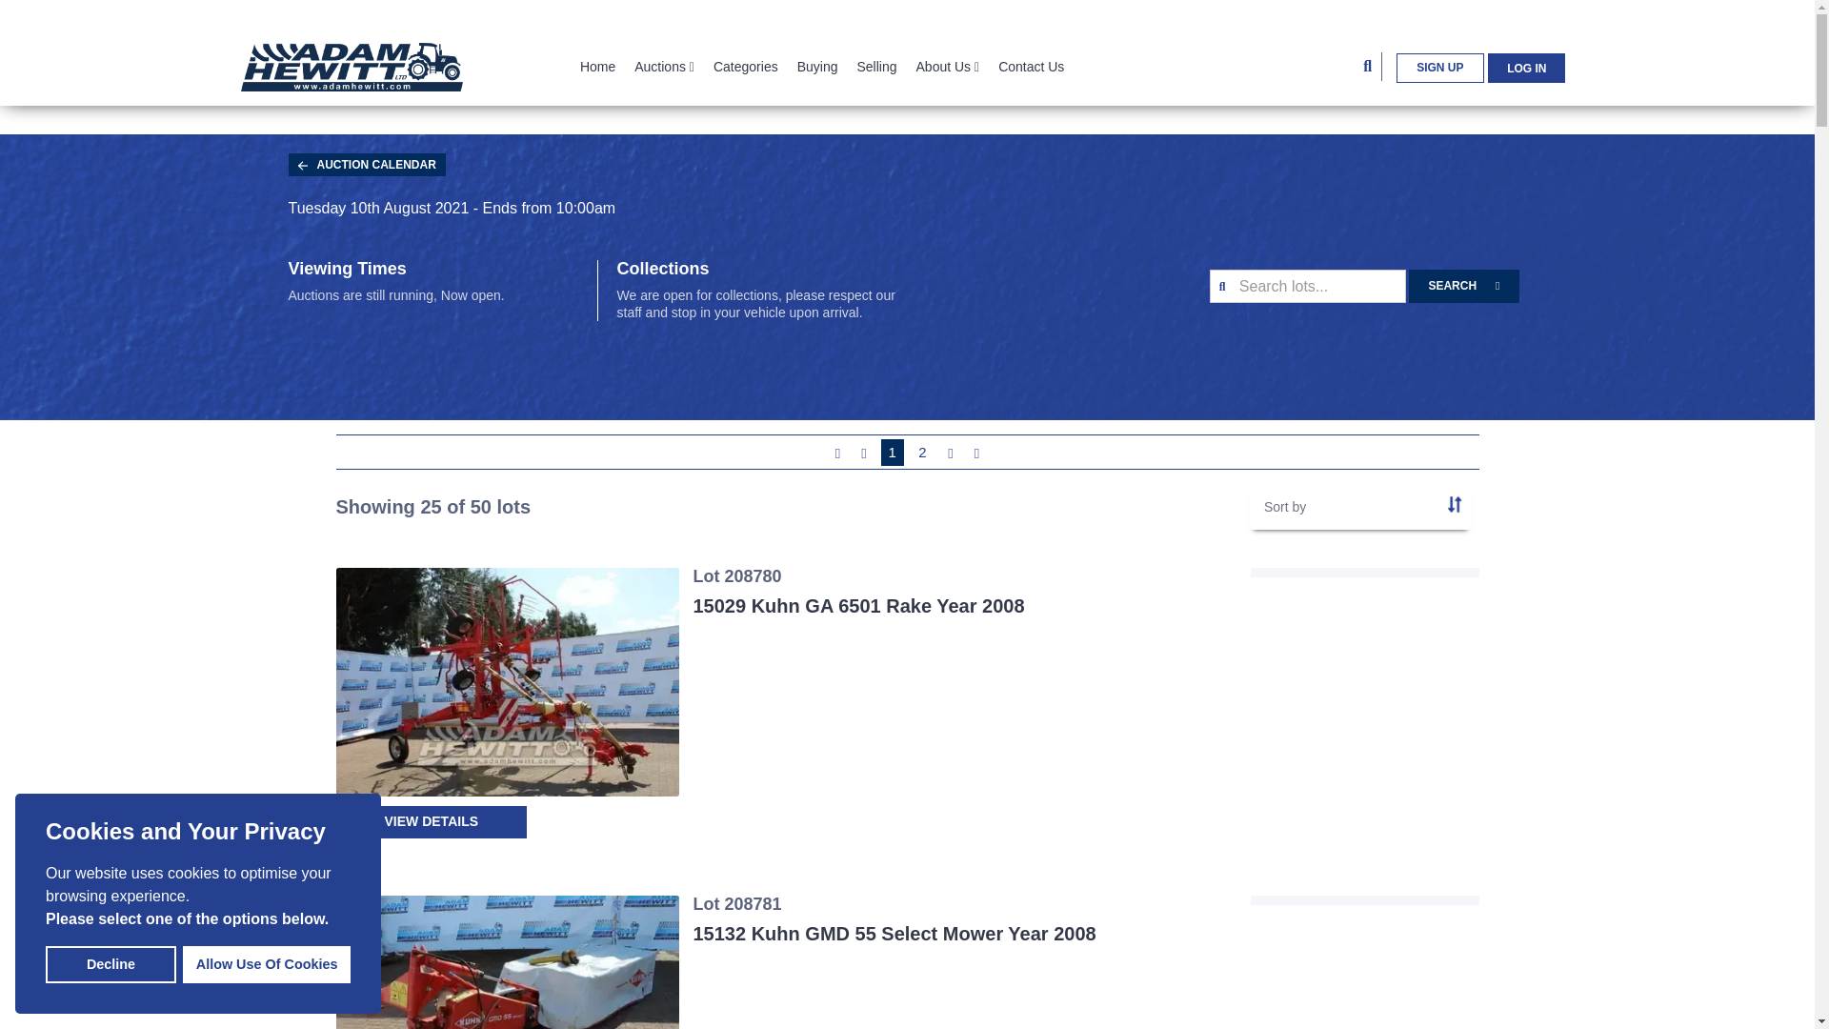 Image resolution: width=1829 pixels, height=1029 pixels. I want to click on Lot number, so click(1455, 503).